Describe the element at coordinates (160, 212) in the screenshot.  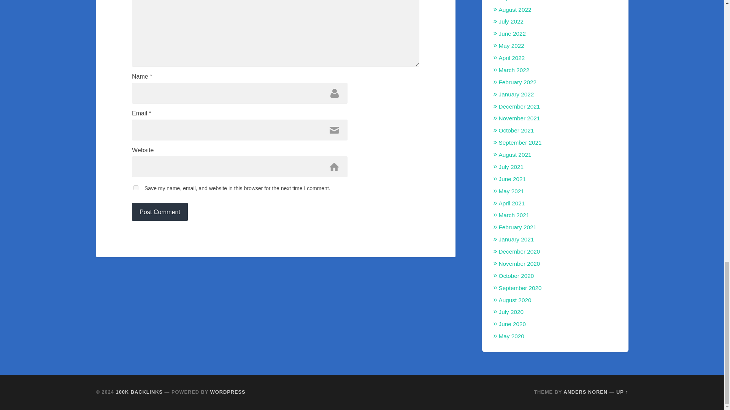
I see `Post Comment` at that location.